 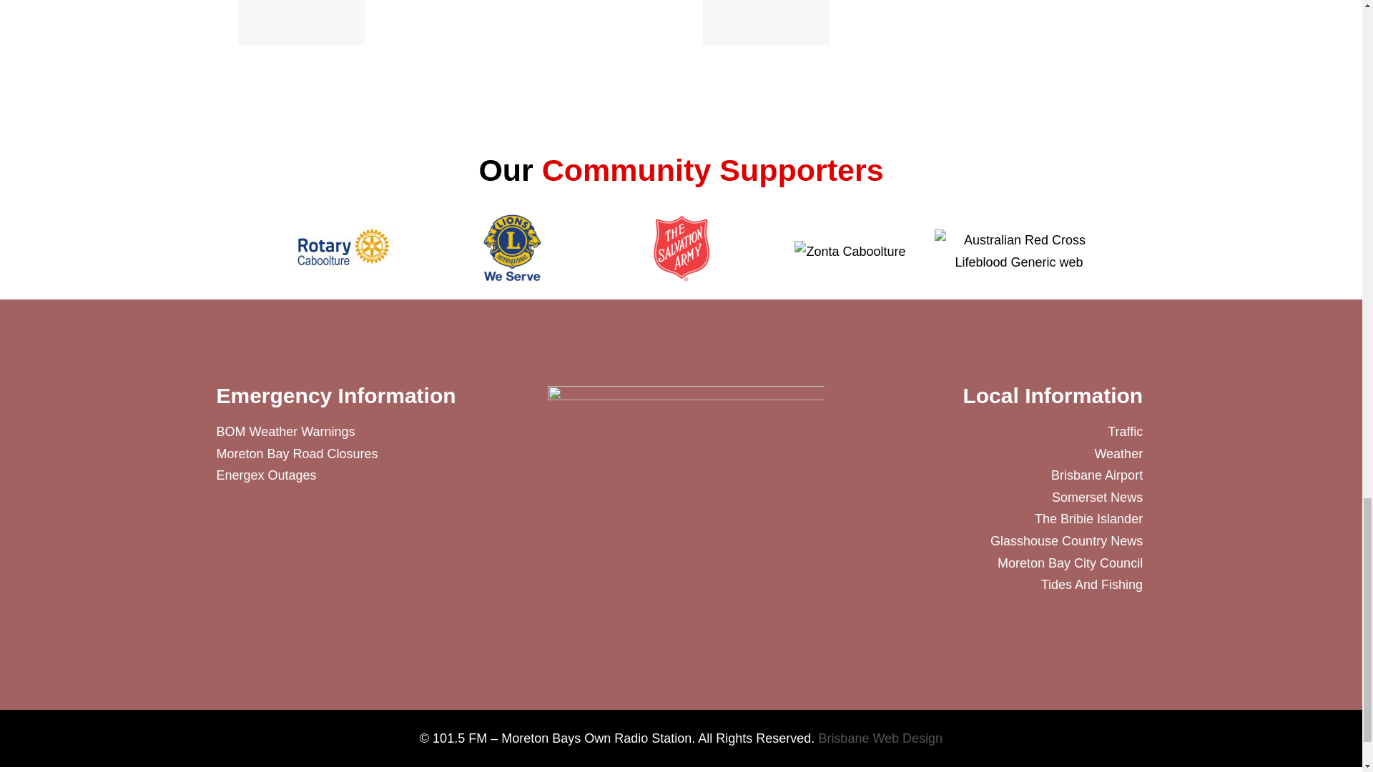 What do you see at coordinates (971, 541) in the screenshot?
I see `Glasshouse Country News` at bounding box center [971, 541].